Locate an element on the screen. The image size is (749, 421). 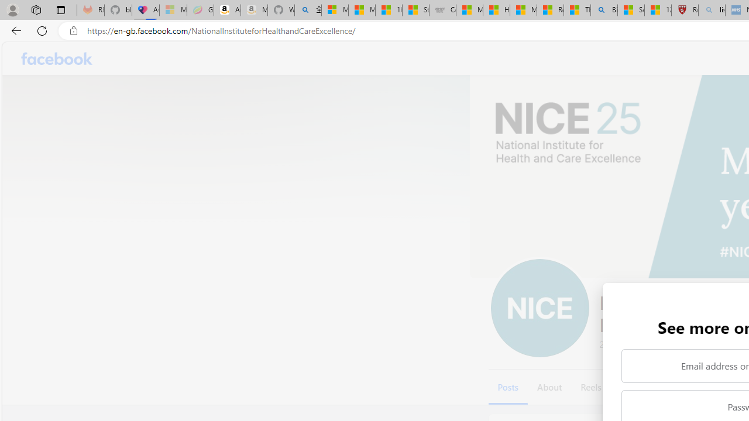
Science - MSN is located at coordinates (631, 11).